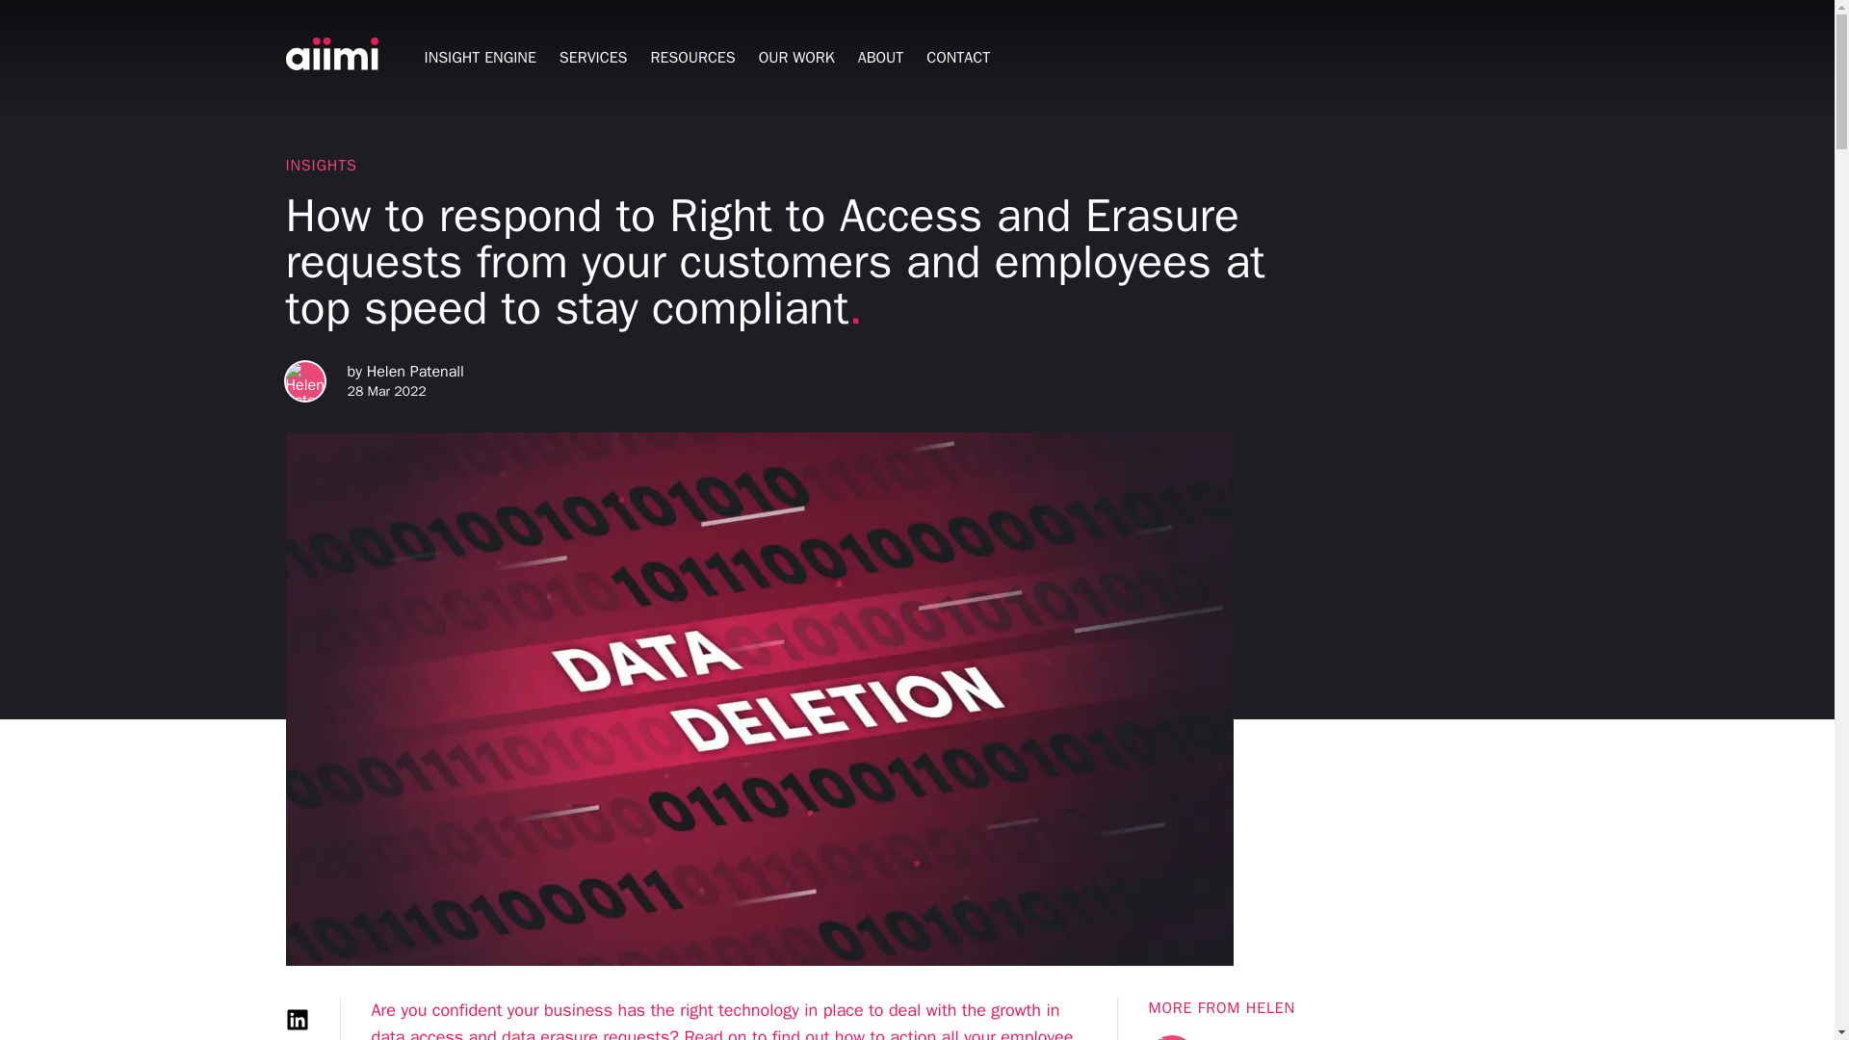  I want to click on INSIGHT ENGINE, so click(480, 57).